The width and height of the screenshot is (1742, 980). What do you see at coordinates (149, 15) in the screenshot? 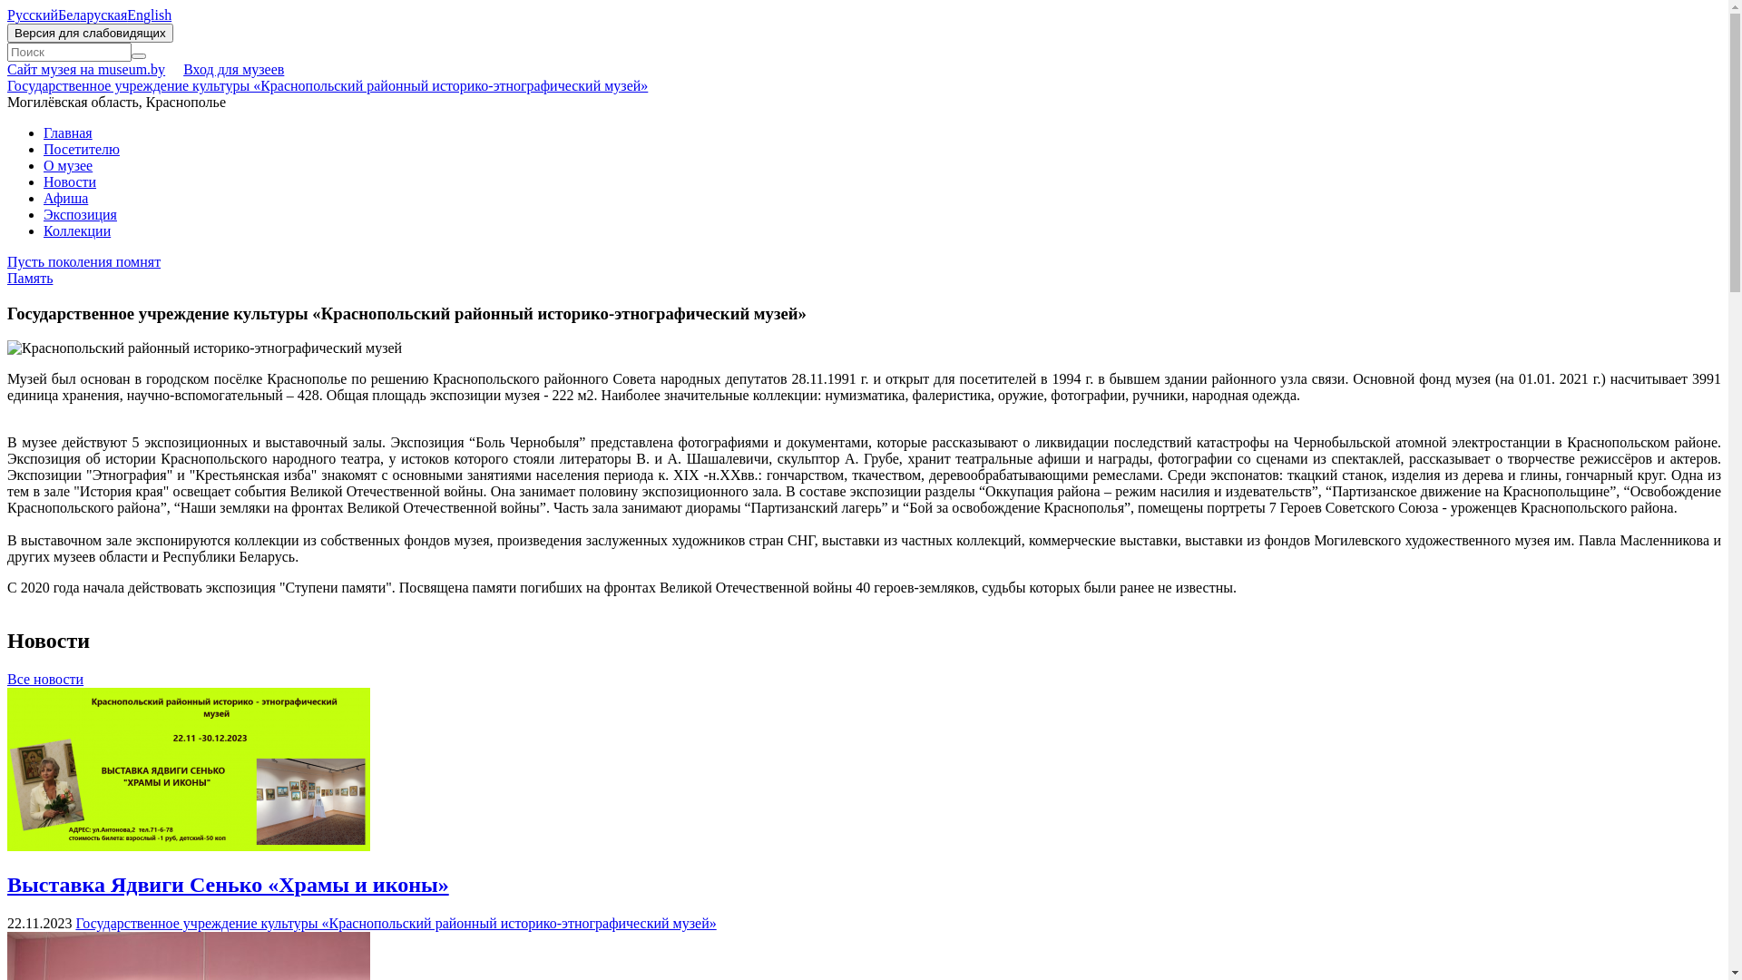
I see `English` at bounding box center [149, 15].